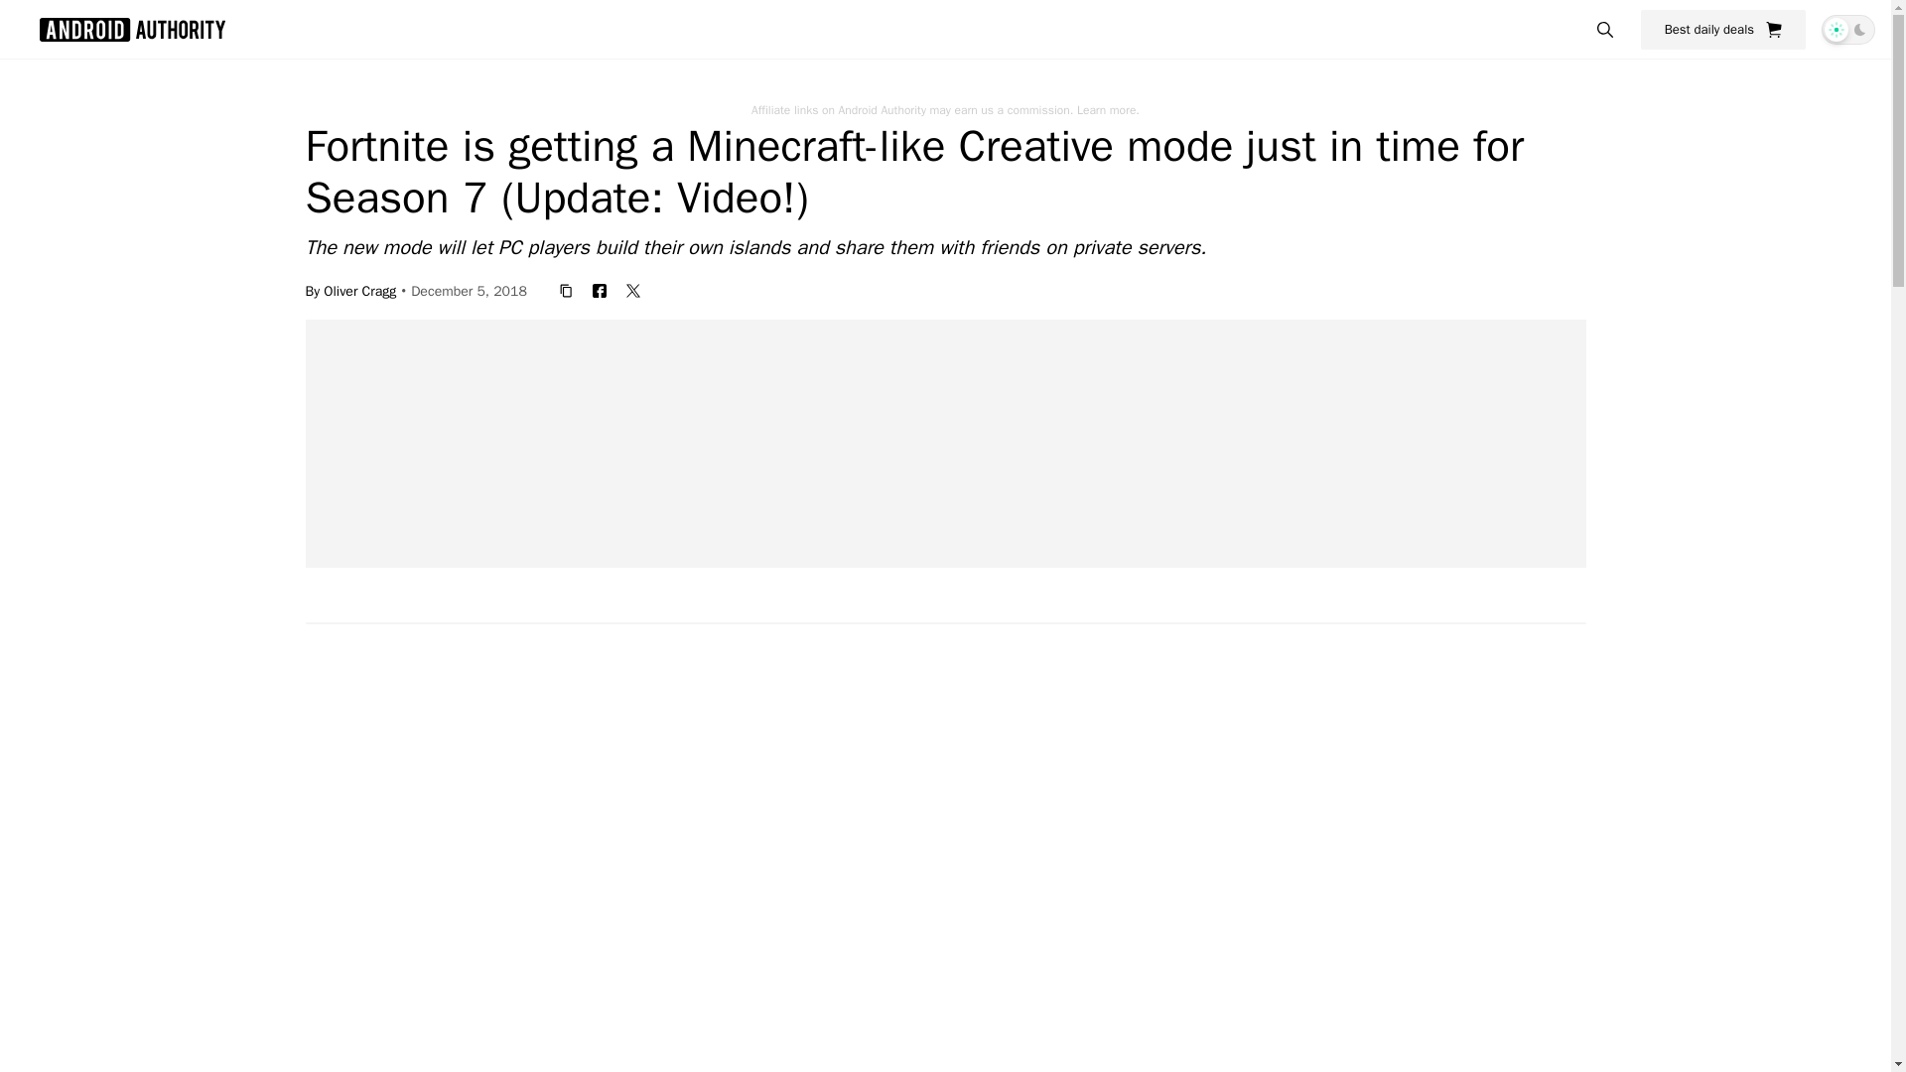 Image resolution: width=1906 pixels, height=1072 pixels. What do you see at coordinates (600, 290) in the screenshot?
I see `facebook` at bounding box center [600, 290].